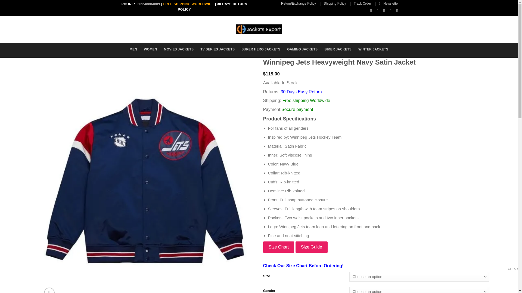 Image resolution: width=522 pixels, height=293 pixels. What do you see at coordinates (147, 27) in the screenshot?
I see `Search` at bounding box center [147, 27].